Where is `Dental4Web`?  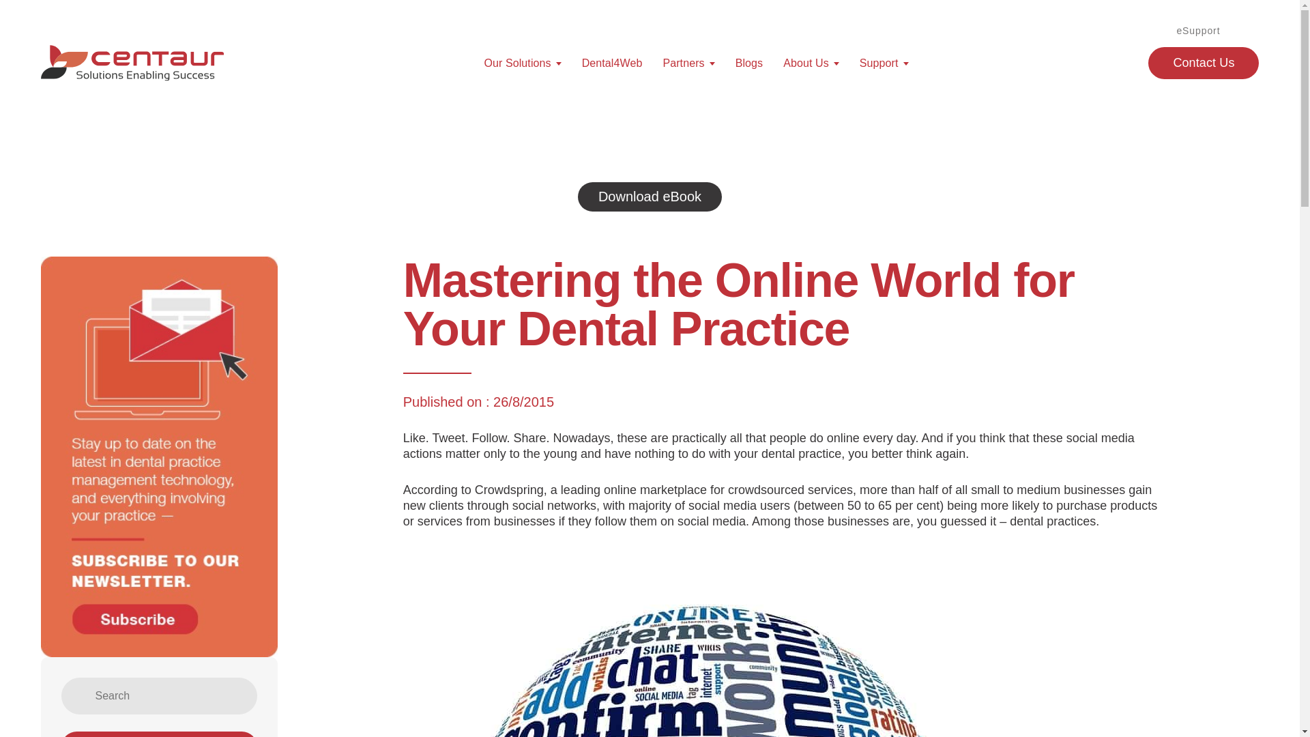
Dental4Web is located at coordinates (551, 111).